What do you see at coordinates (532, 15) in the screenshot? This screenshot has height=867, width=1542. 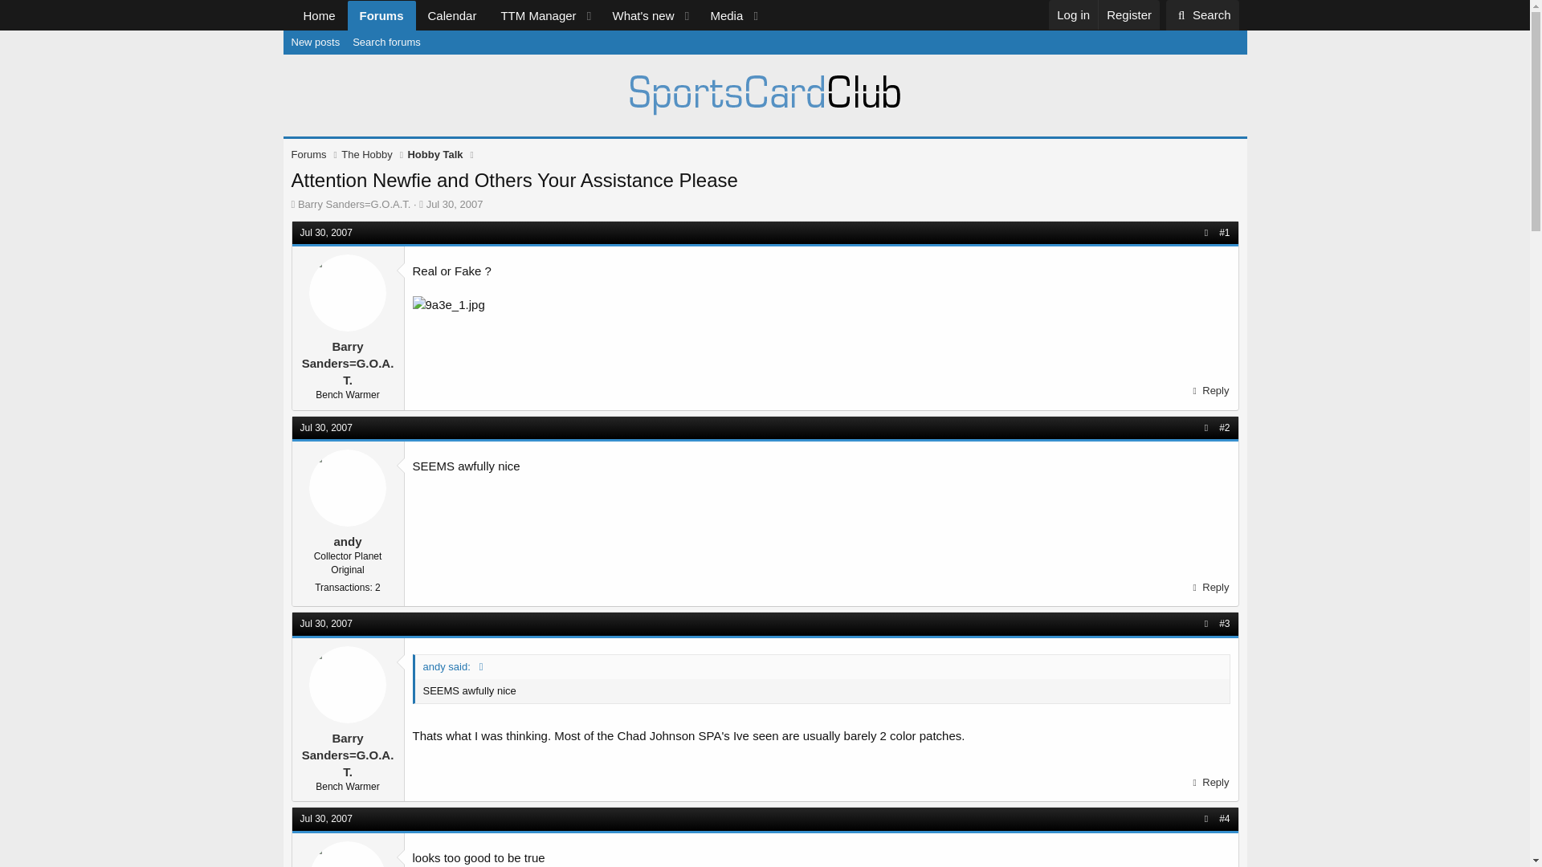 I see `TTM Manager` at bounding box center [532, 15].